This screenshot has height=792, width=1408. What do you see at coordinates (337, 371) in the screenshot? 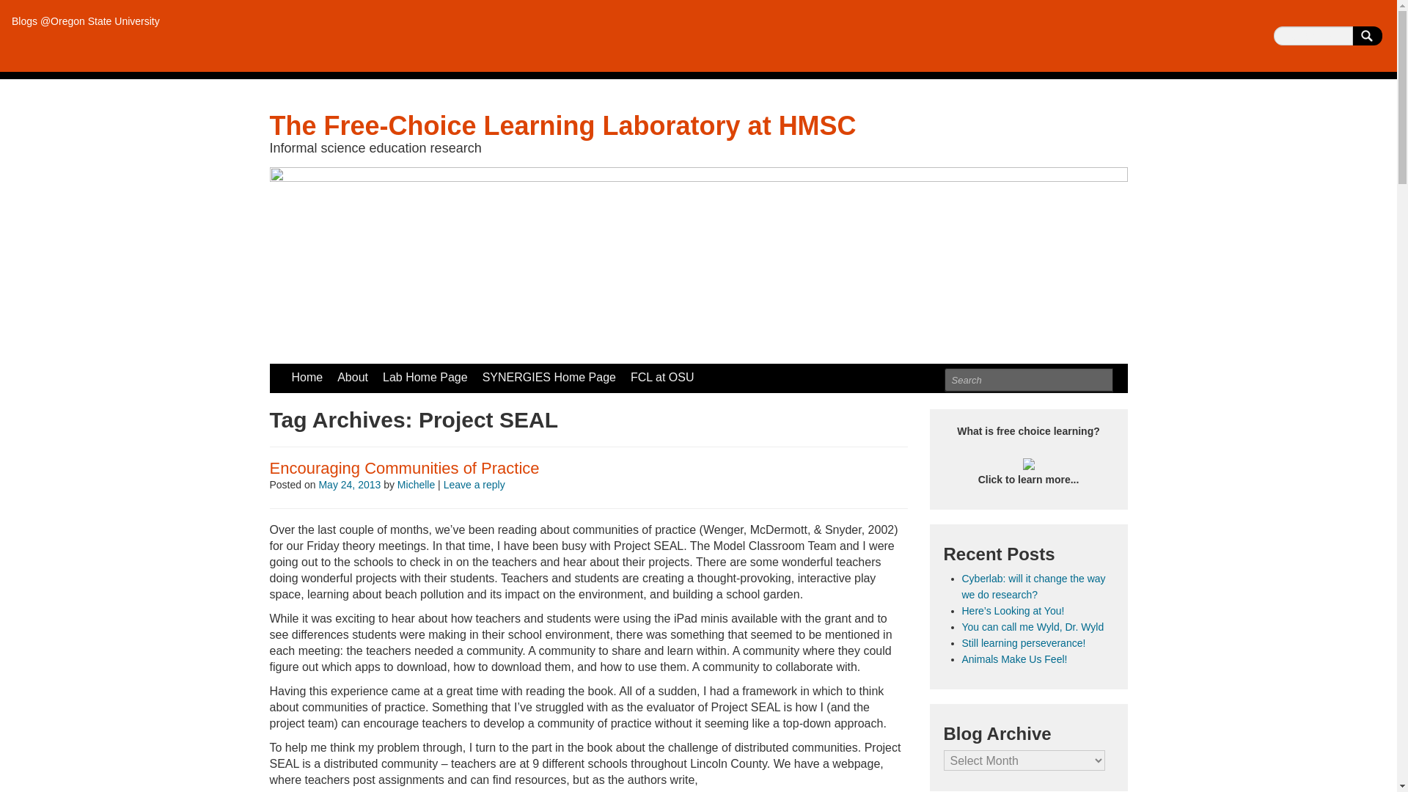
I see `Skip to secondary content` at bounding box center [337, 371].